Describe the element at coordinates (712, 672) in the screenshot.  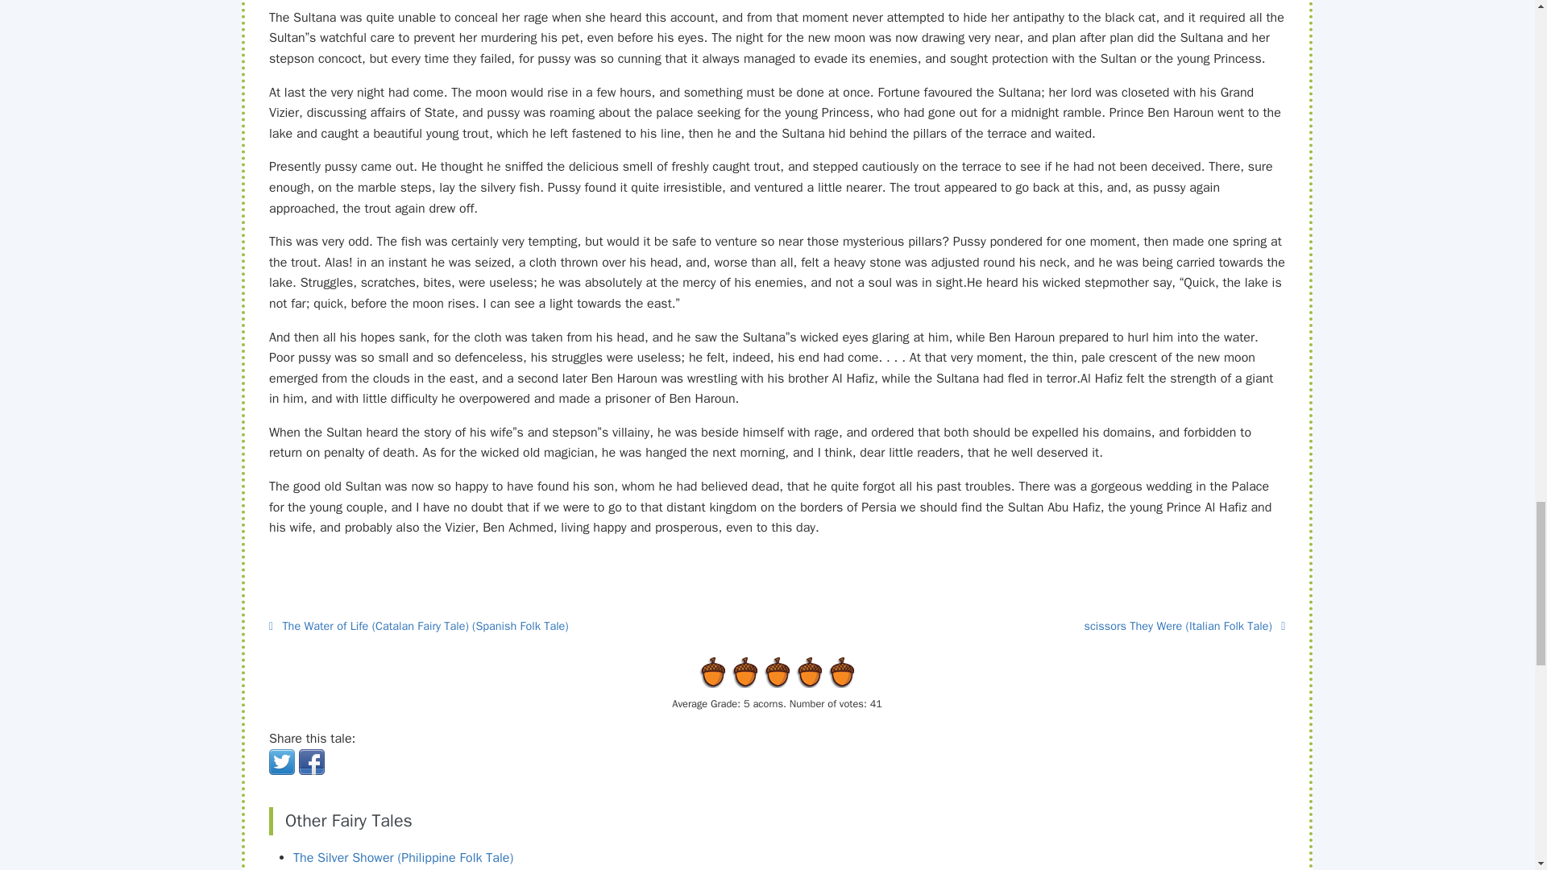
I see `1` at that location.